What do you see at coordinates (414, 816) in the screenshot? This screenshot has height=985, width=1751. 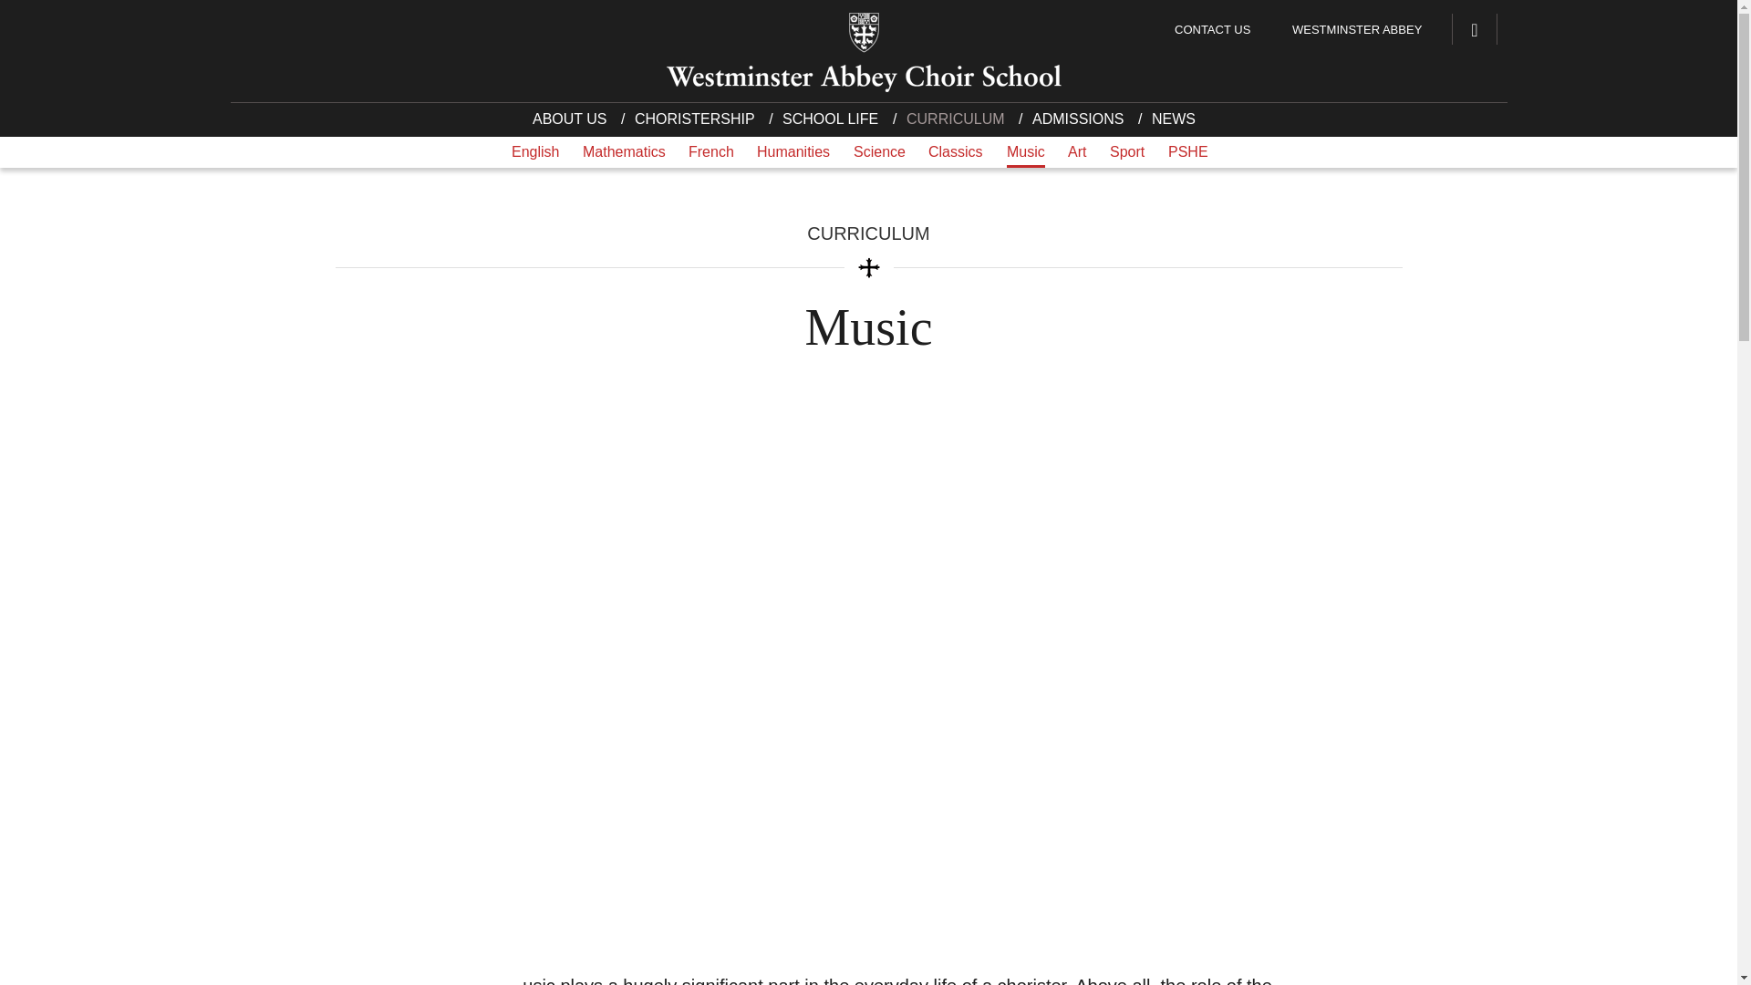 I see `telephone number` at bounding box center [414, 816].